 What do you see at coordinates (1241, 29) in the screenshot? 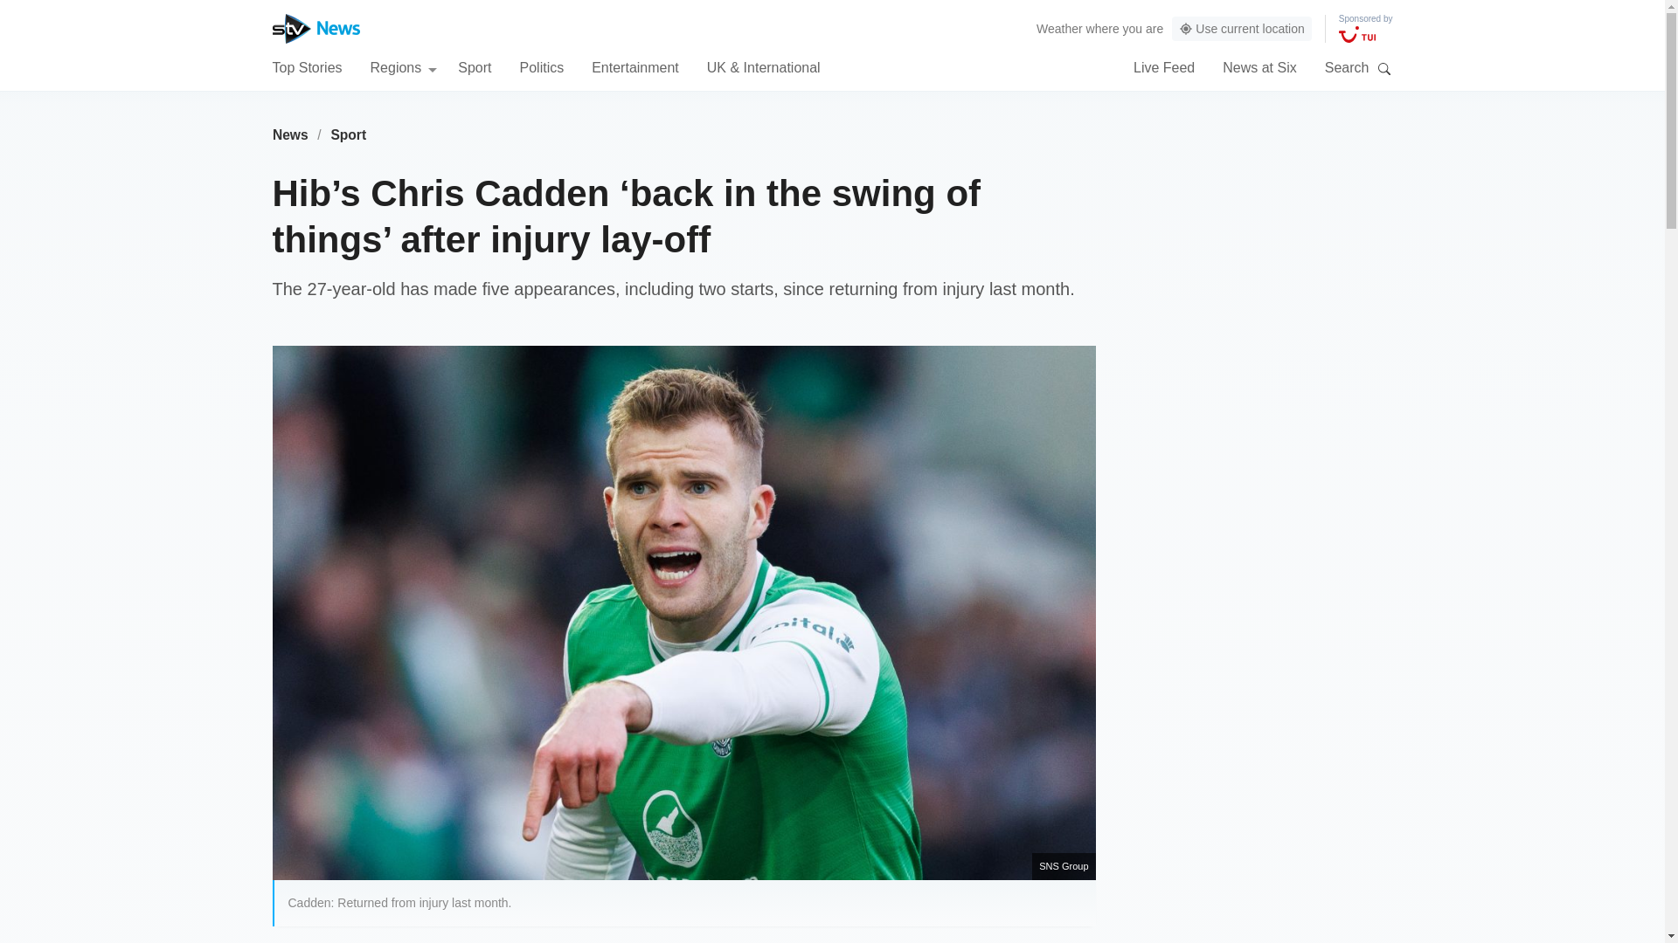
I see `Use current location` at bounding box center [1241, 29].